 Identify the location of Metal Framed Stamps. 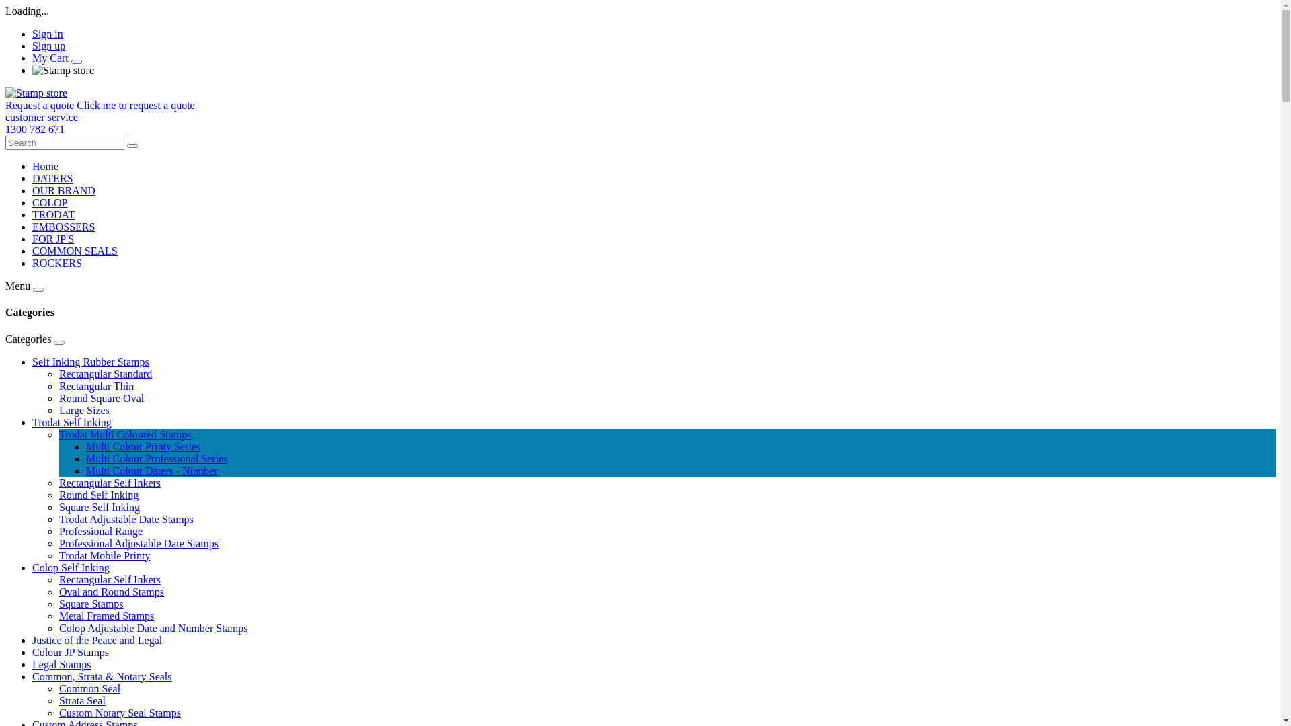
(106, 616).